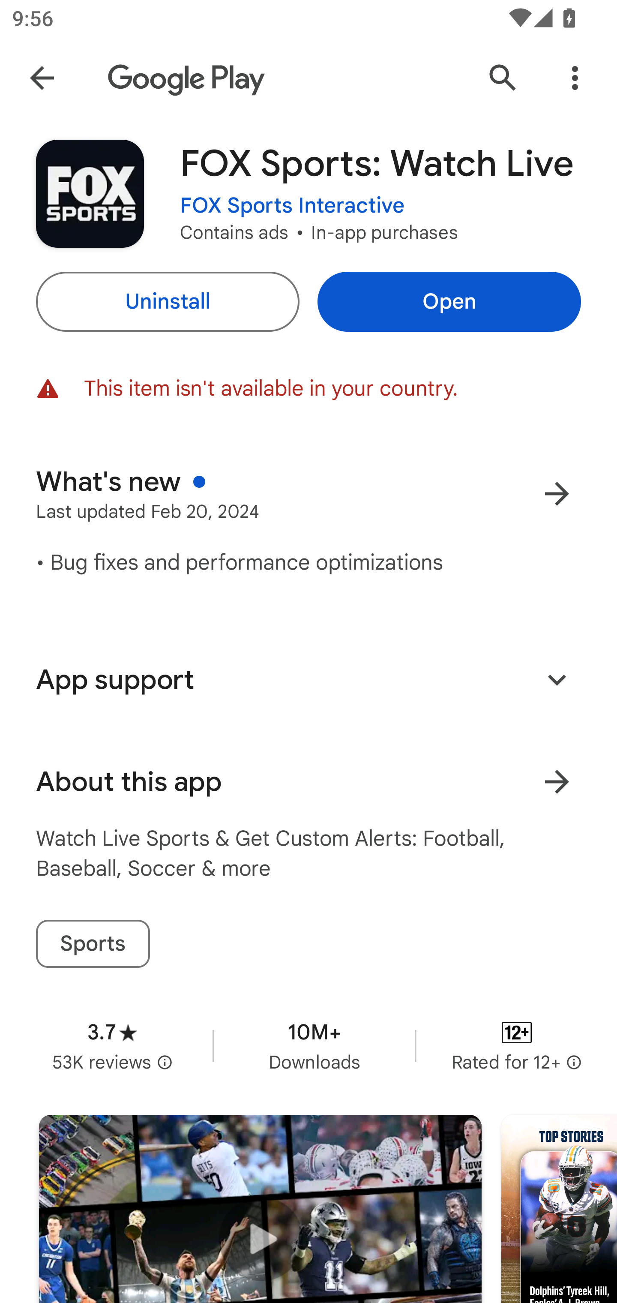  What do you see at coordinates (308, 782) in the screenshot?
I see `About this app Learn more About this app` at bounding box center [308, 782].